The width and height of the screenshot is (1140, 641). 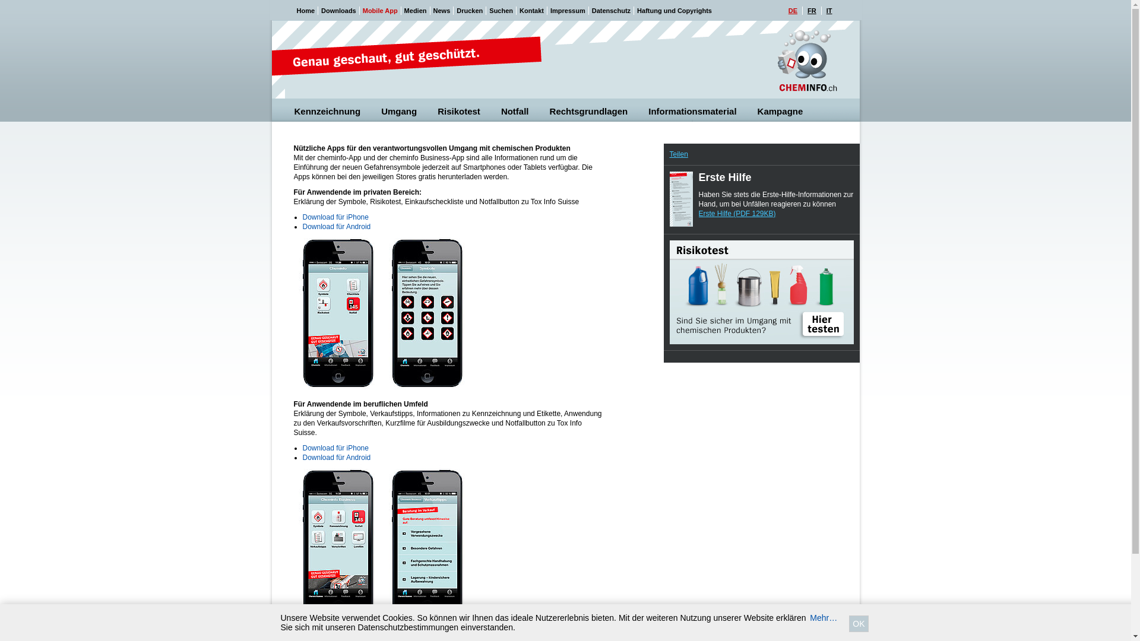 What do you see at coordinates (812, 11) in the screenshot?
I see `FR` at bounding box center [812, 11].